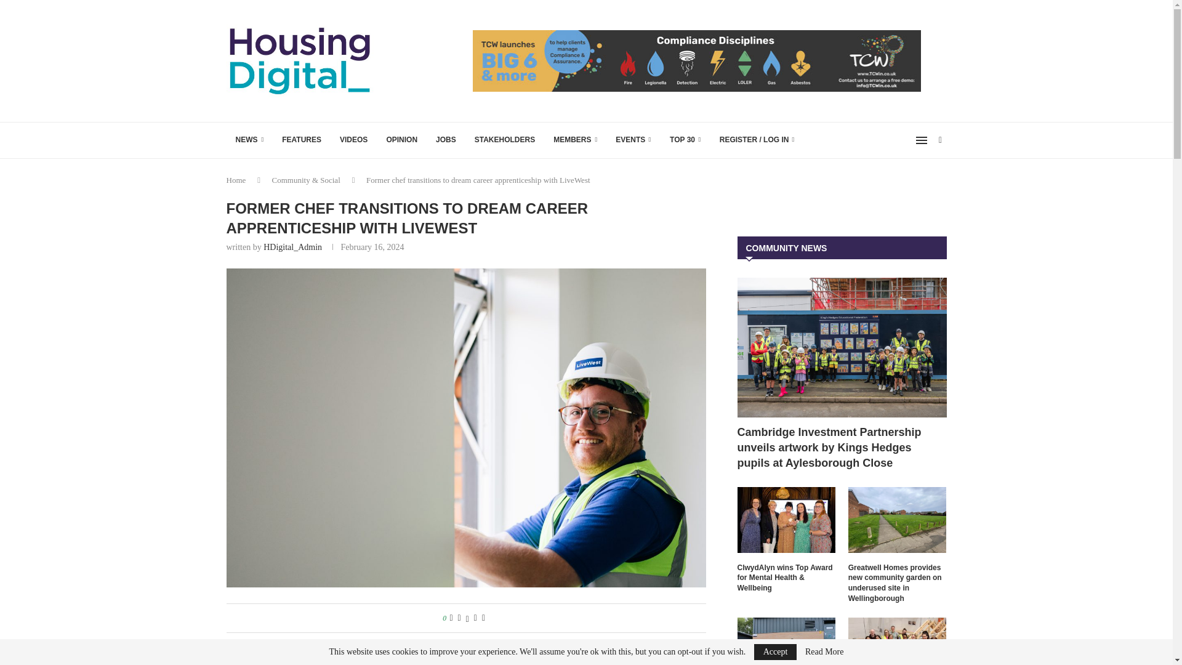 This screenshot has width=1182, height=665. Describe the element at coordinates (446, 140) in the screenshot. I see `JOBS` at that location.